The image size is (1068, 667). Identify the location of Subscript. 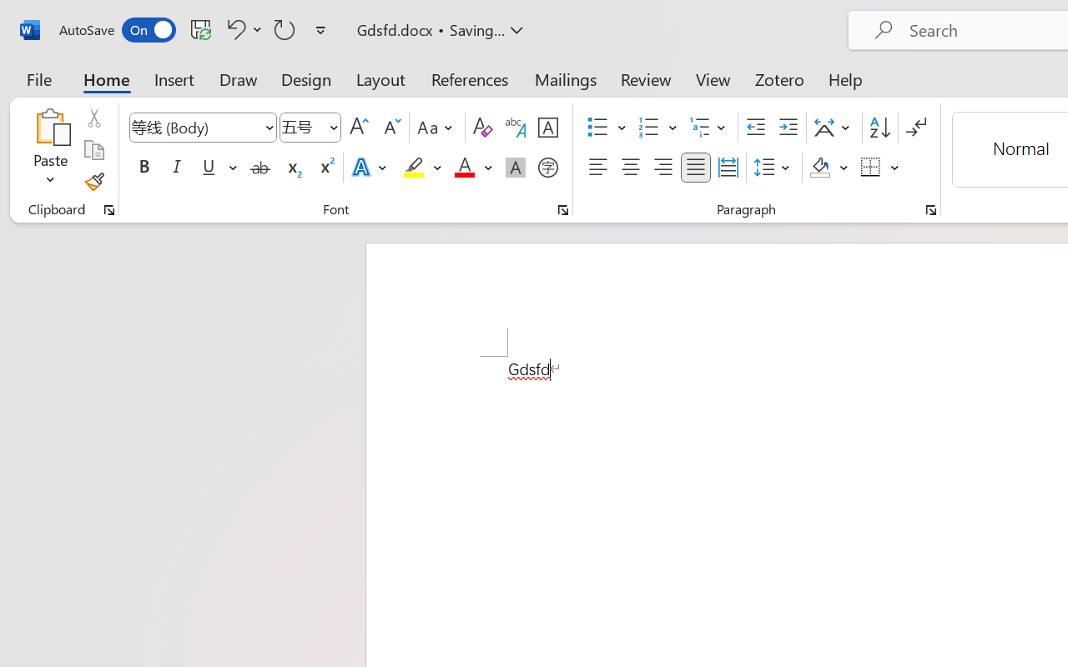
(292, 168).